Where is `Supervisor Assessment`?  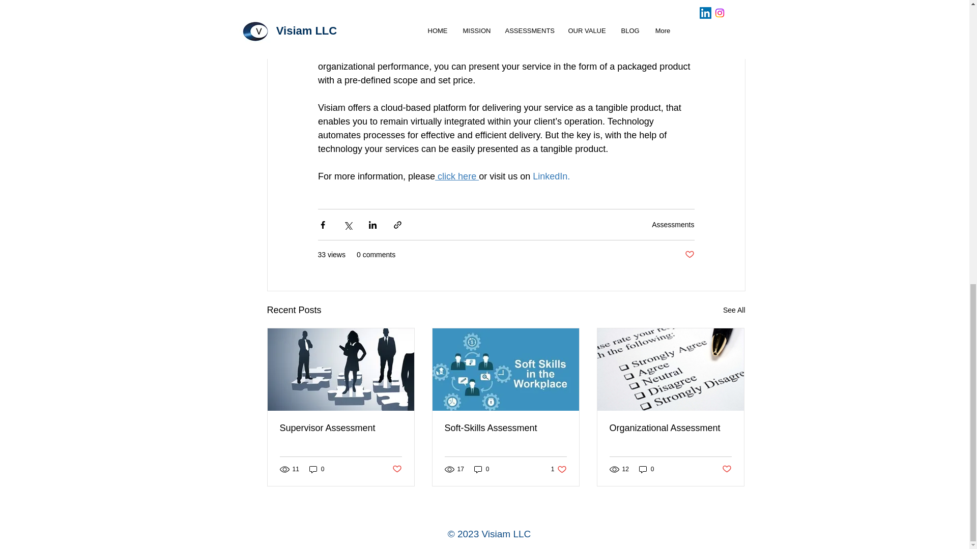 Supervisor Assessment is located at coordinates (340, 428).